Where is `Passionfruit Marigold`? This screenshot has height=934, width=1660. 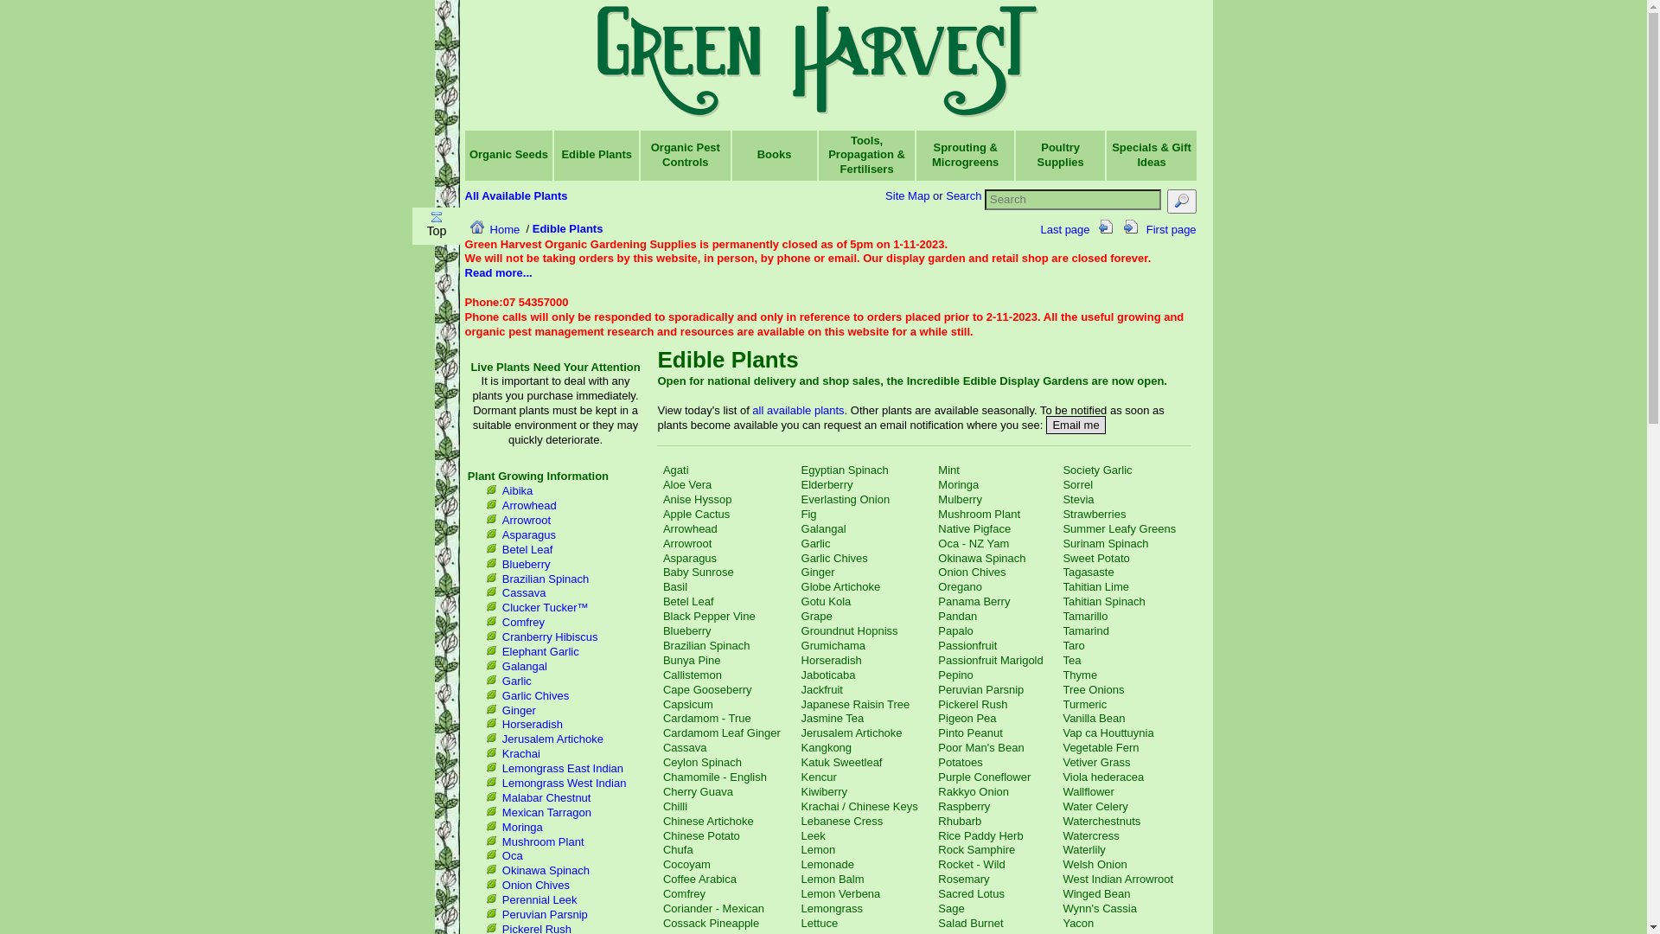
Passionfruit Marigold is located at coordinates (991, 661).